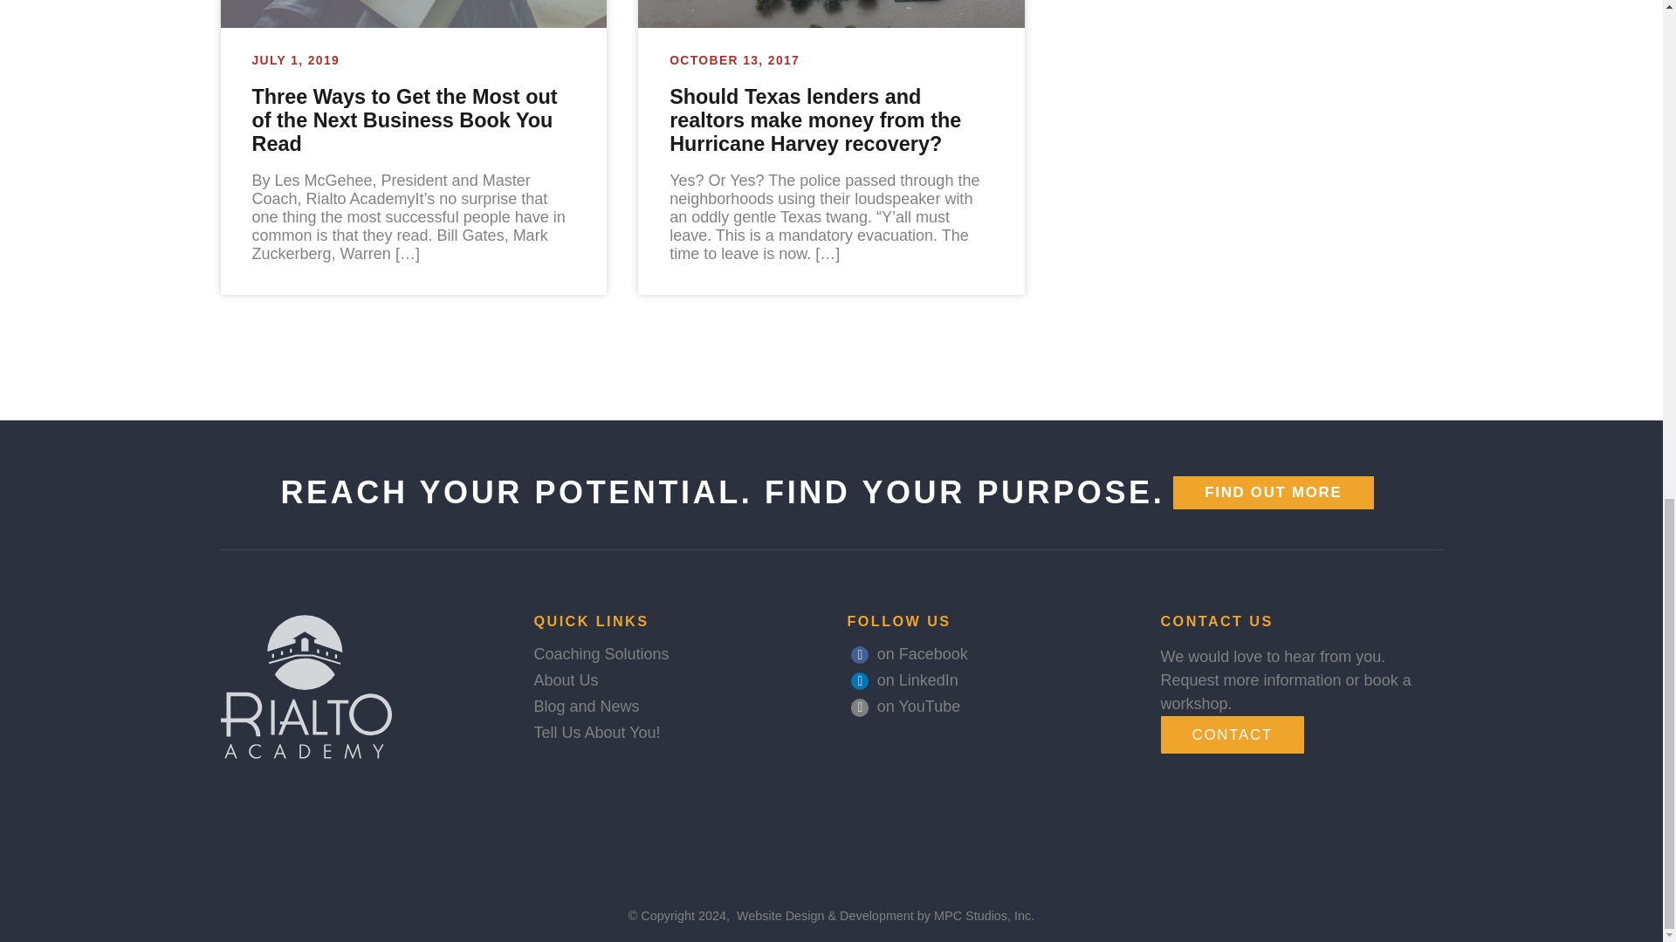 Image resolution: width=1676 pixels, height=942 pixels. Describe the element at coordinates (601, 654) in the screenshot. I see `Coaching Solutions` at that location.